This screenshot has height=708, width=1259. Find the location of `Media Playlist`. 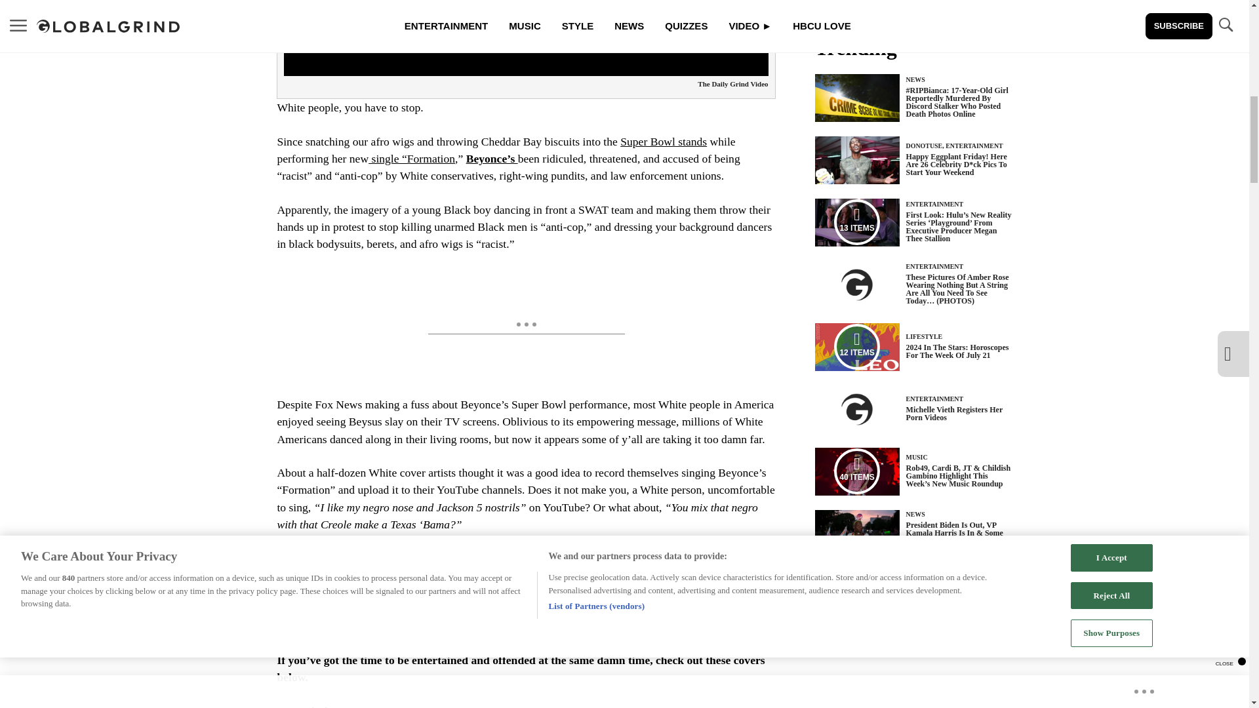

Media Playlist is located at coordinates (856, 222).